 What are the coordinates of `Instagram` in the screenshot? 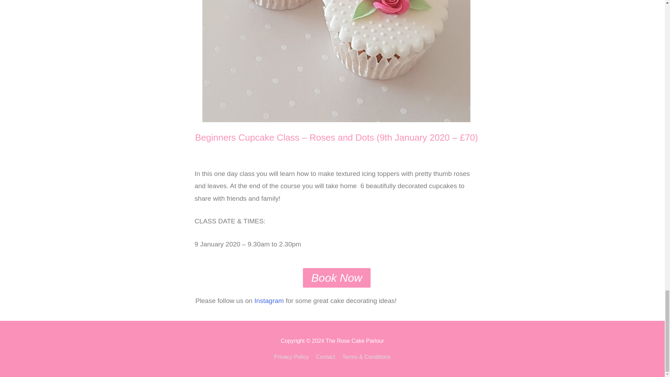 It's located at (269, 301).